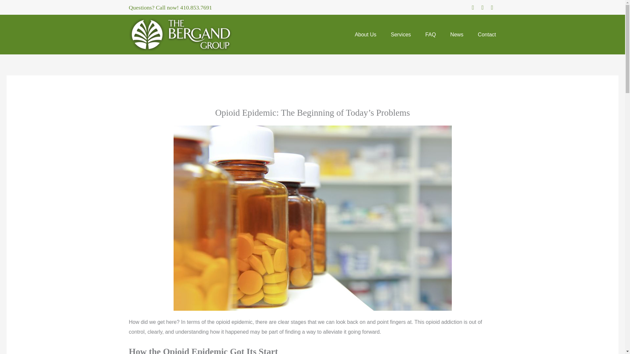 This screenshot has height=354, width=630. I want to click on Twitter, so click(492, 7).